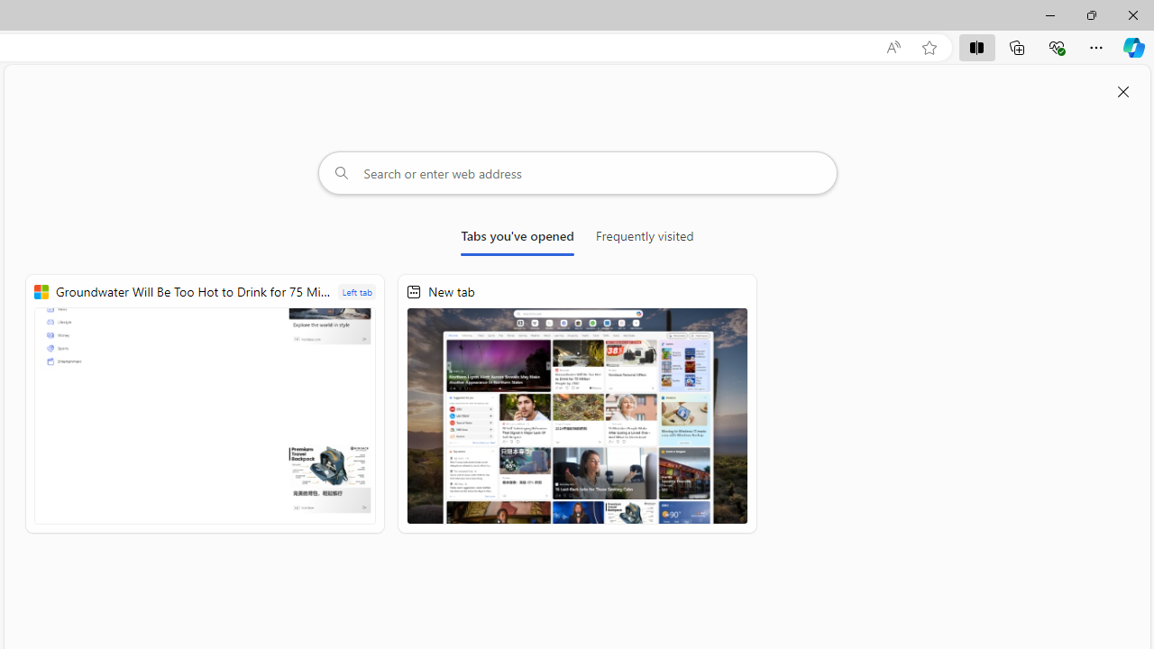  I want to click on Frequently visited, so click(645, 240).